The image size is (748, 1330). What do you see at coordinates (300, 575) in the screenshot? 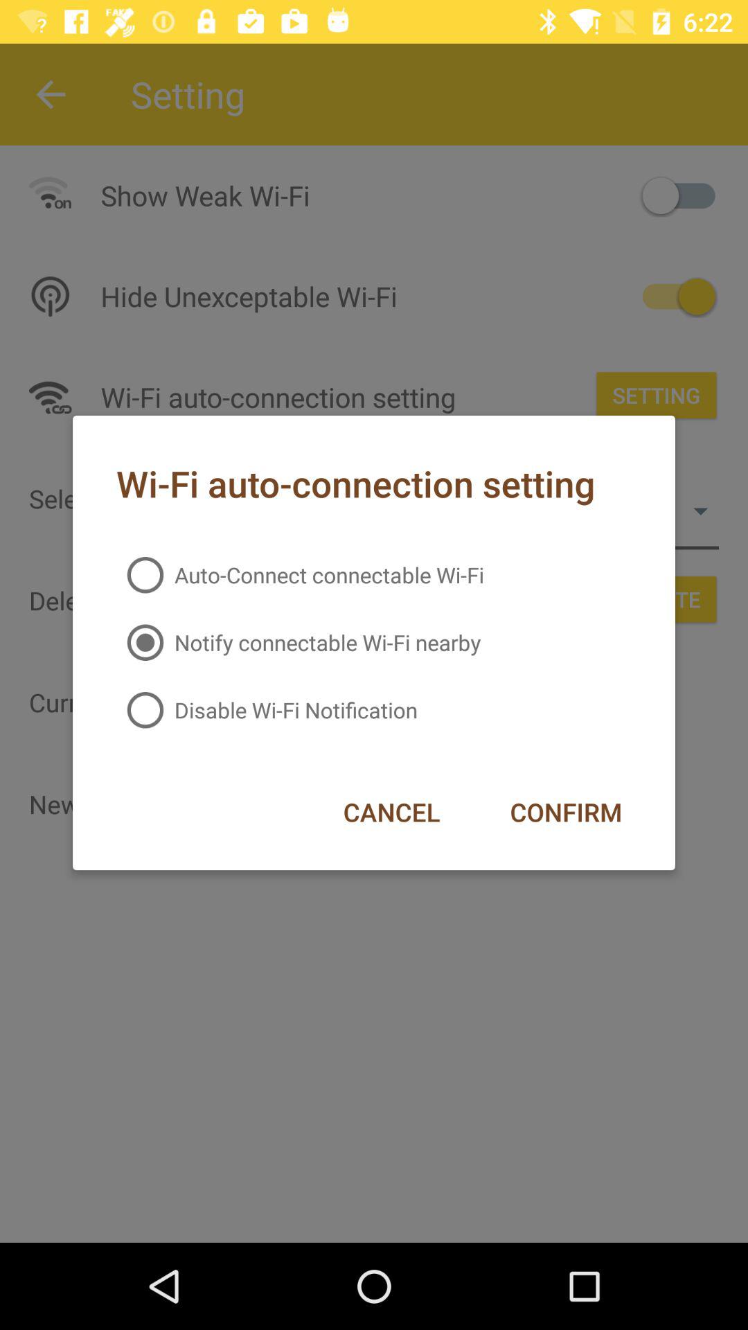
I see `open the auto connect connectable item` at bounding box center [300, 575].